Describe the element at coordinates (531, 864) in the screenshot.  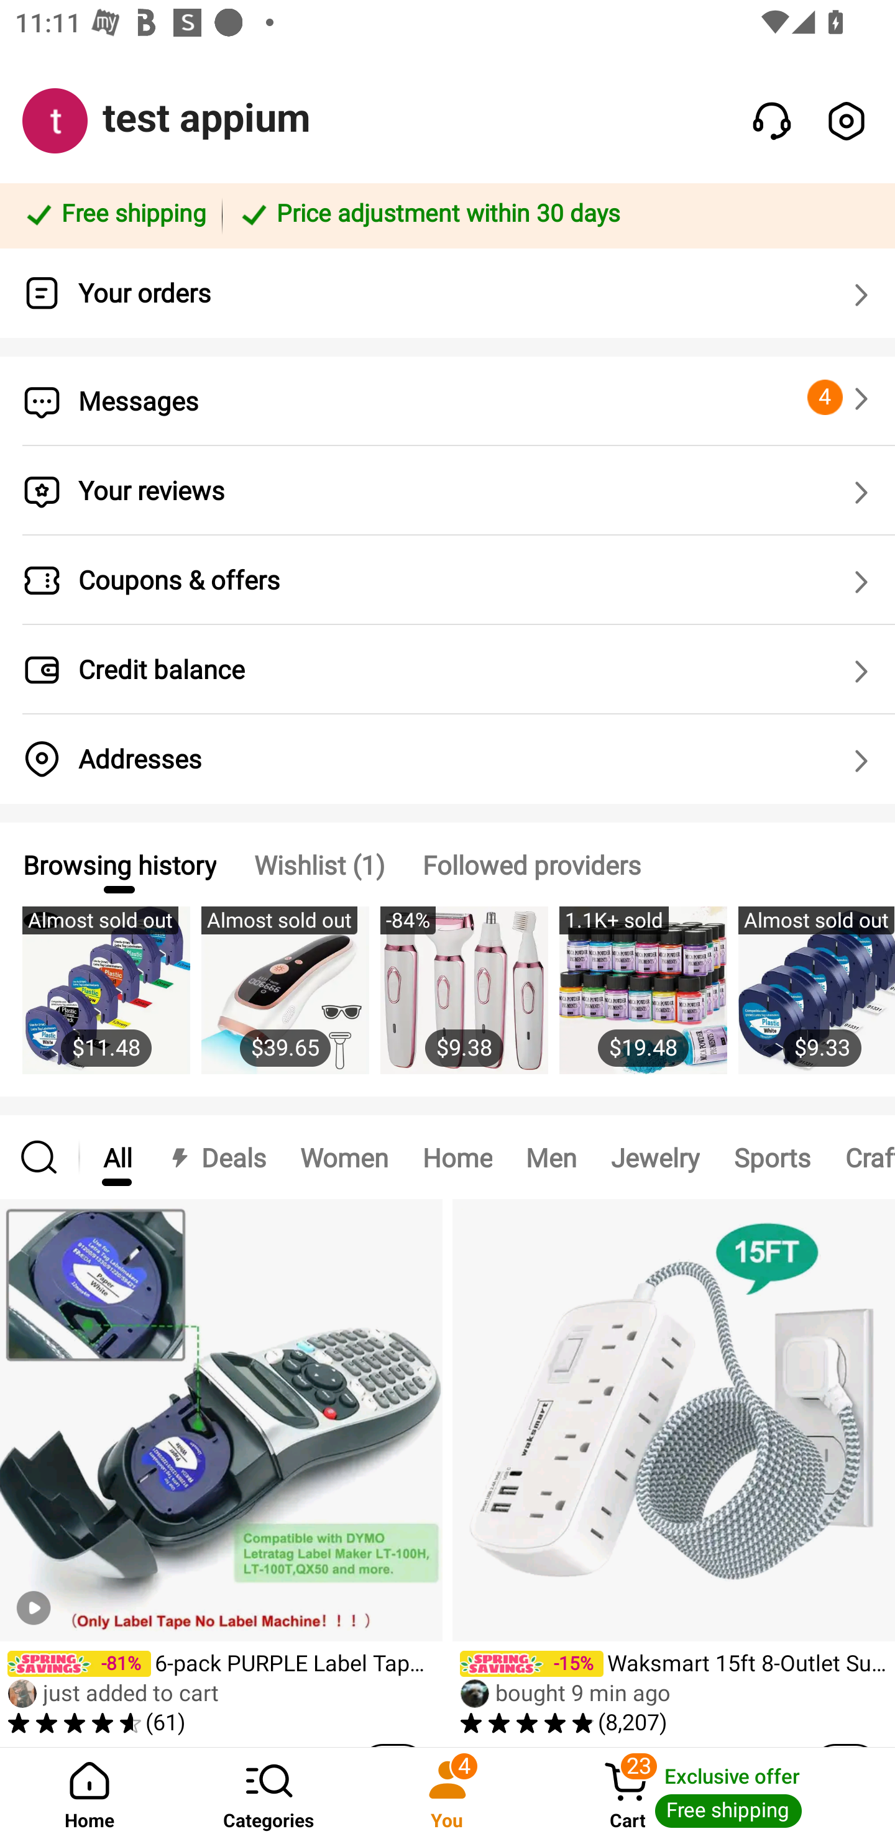
I see `Followed providers` at that location.